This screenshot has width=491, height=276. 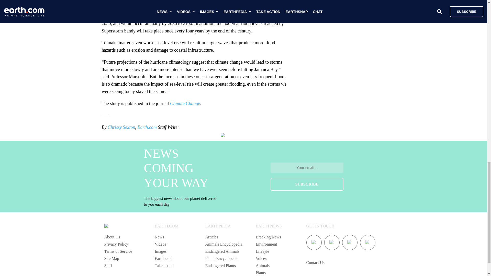 I want to click on Chrissy Sexton, so click(x=121, y=127).